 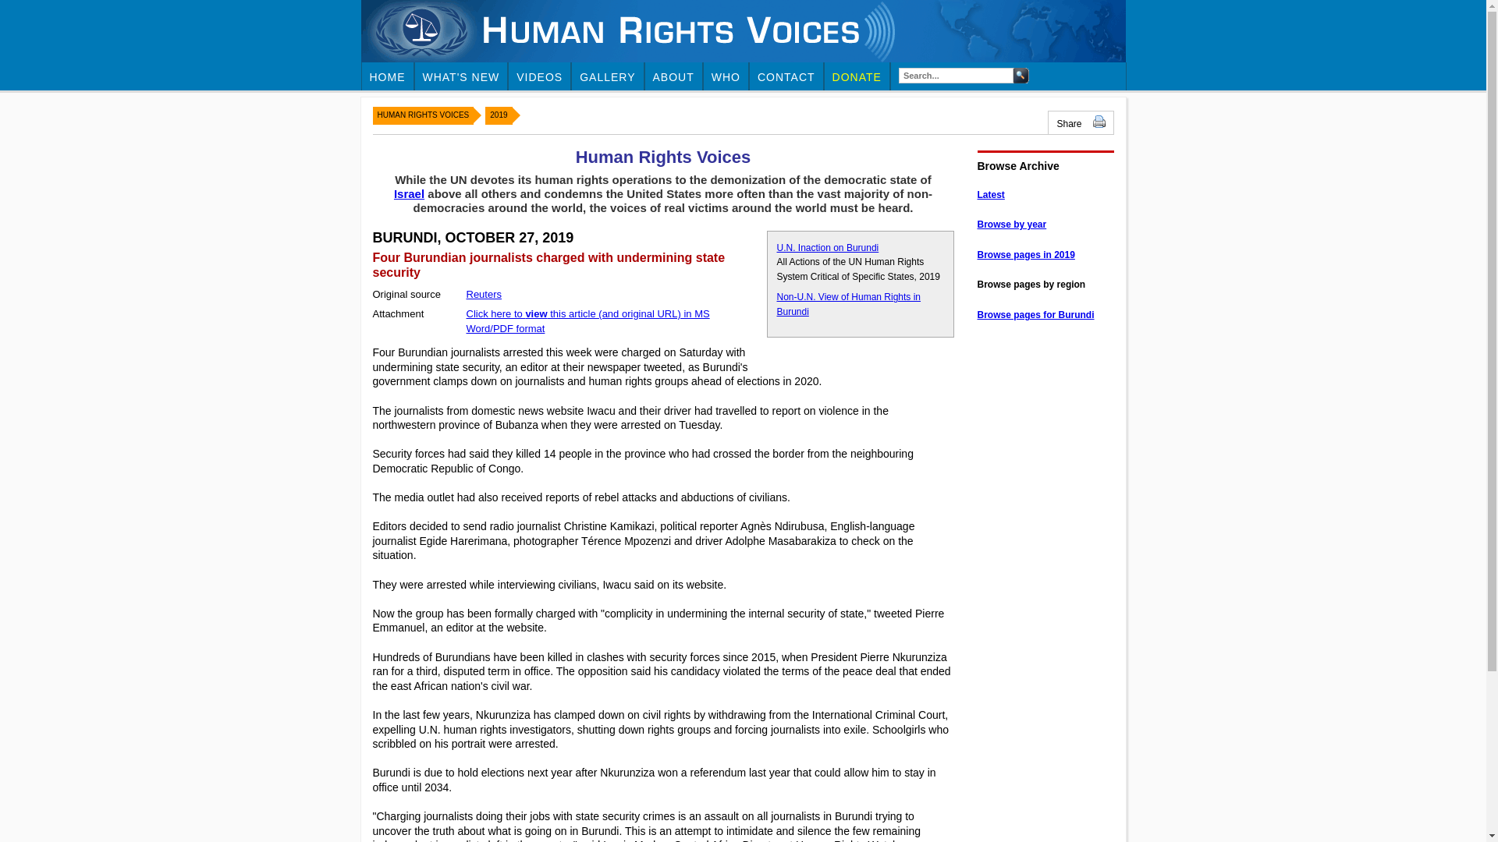 What do you see at coordinates (462, 76) in the screenshot?
I see `WHAT'S NEW` at bounding box center [462, 76].